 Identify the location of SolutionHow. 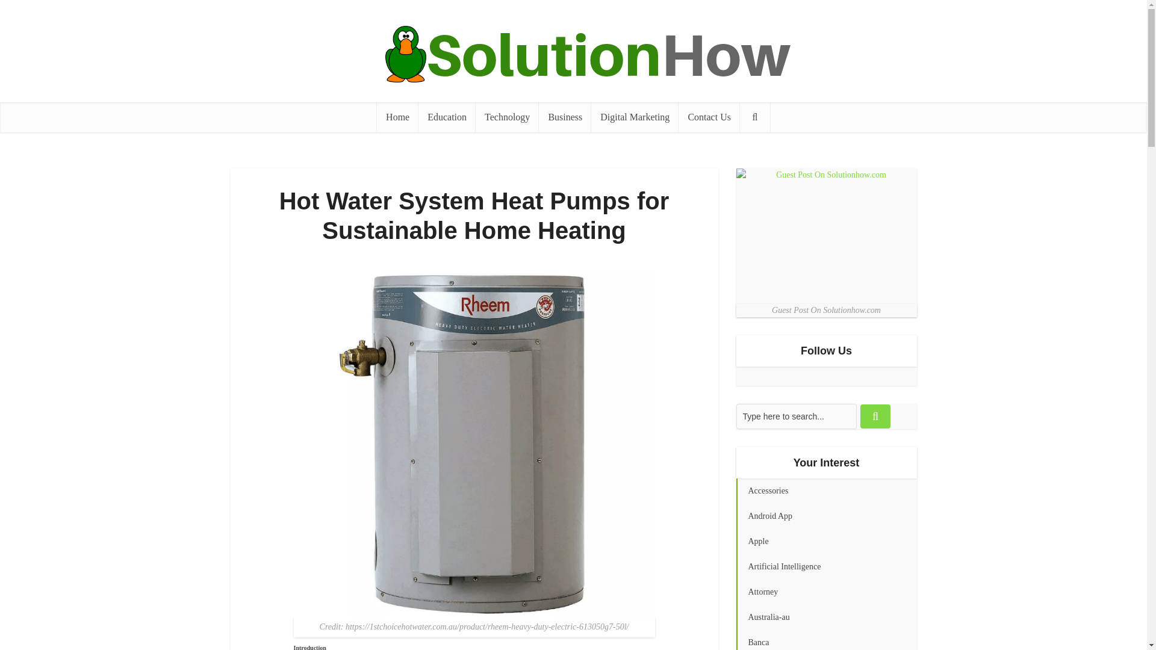
(573, 54).